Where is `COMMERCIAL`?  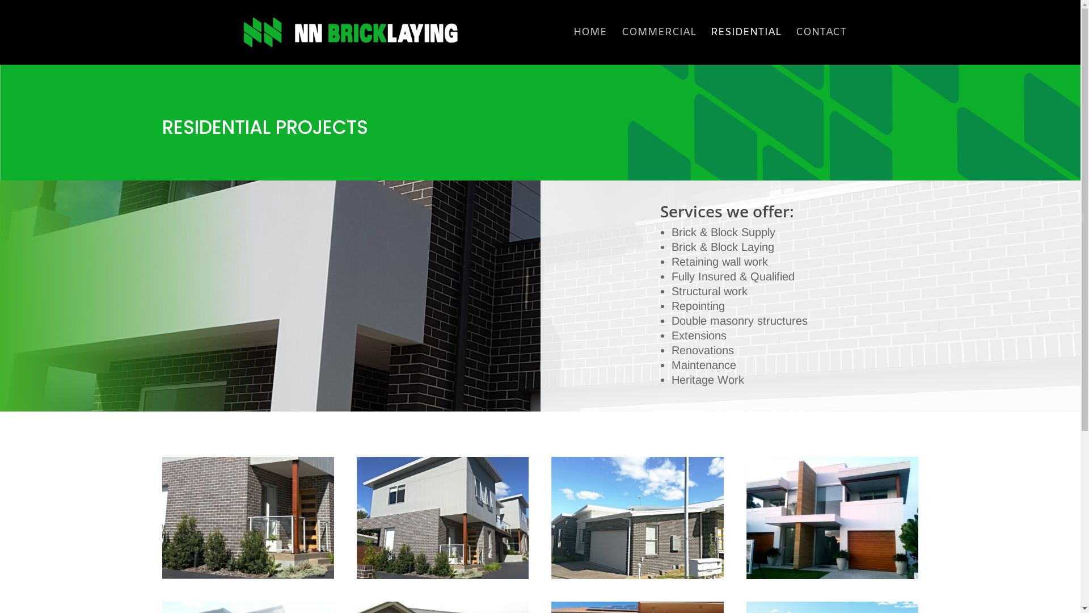
COMMERCIAL is located at coordinates (248, 576).